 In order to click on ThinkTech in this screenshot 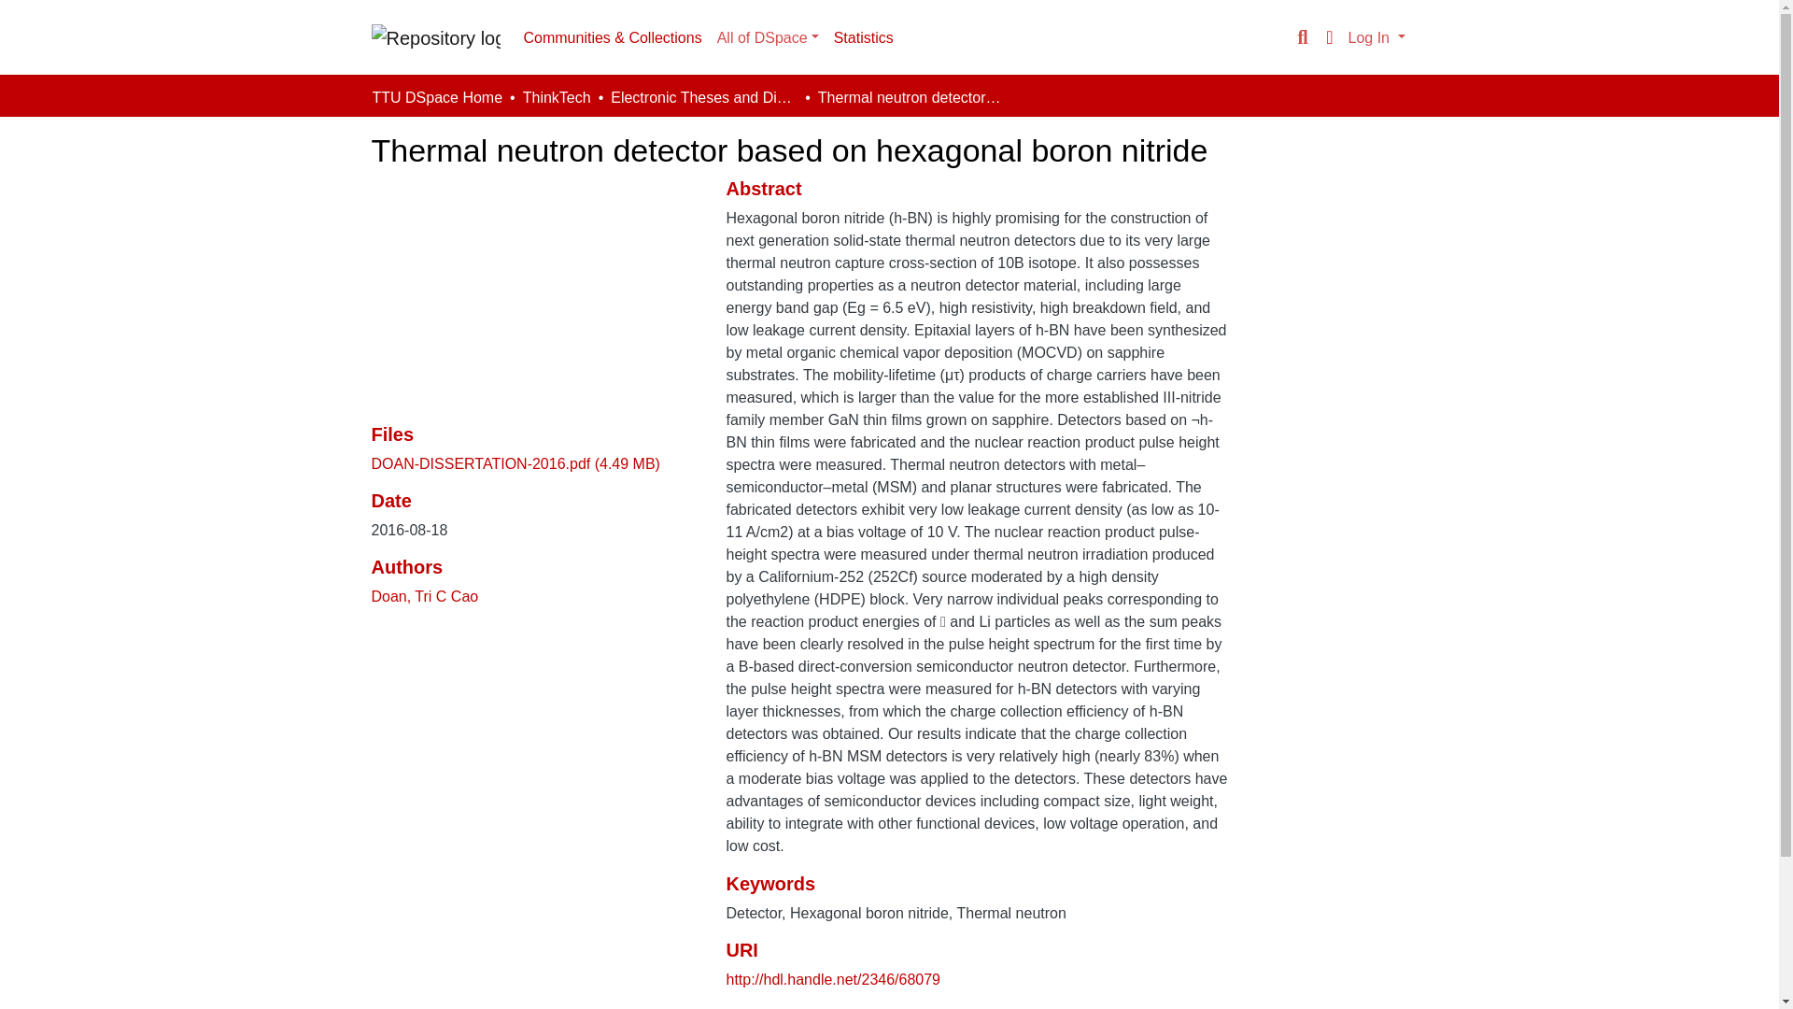, I will do `click(557, 97)`.